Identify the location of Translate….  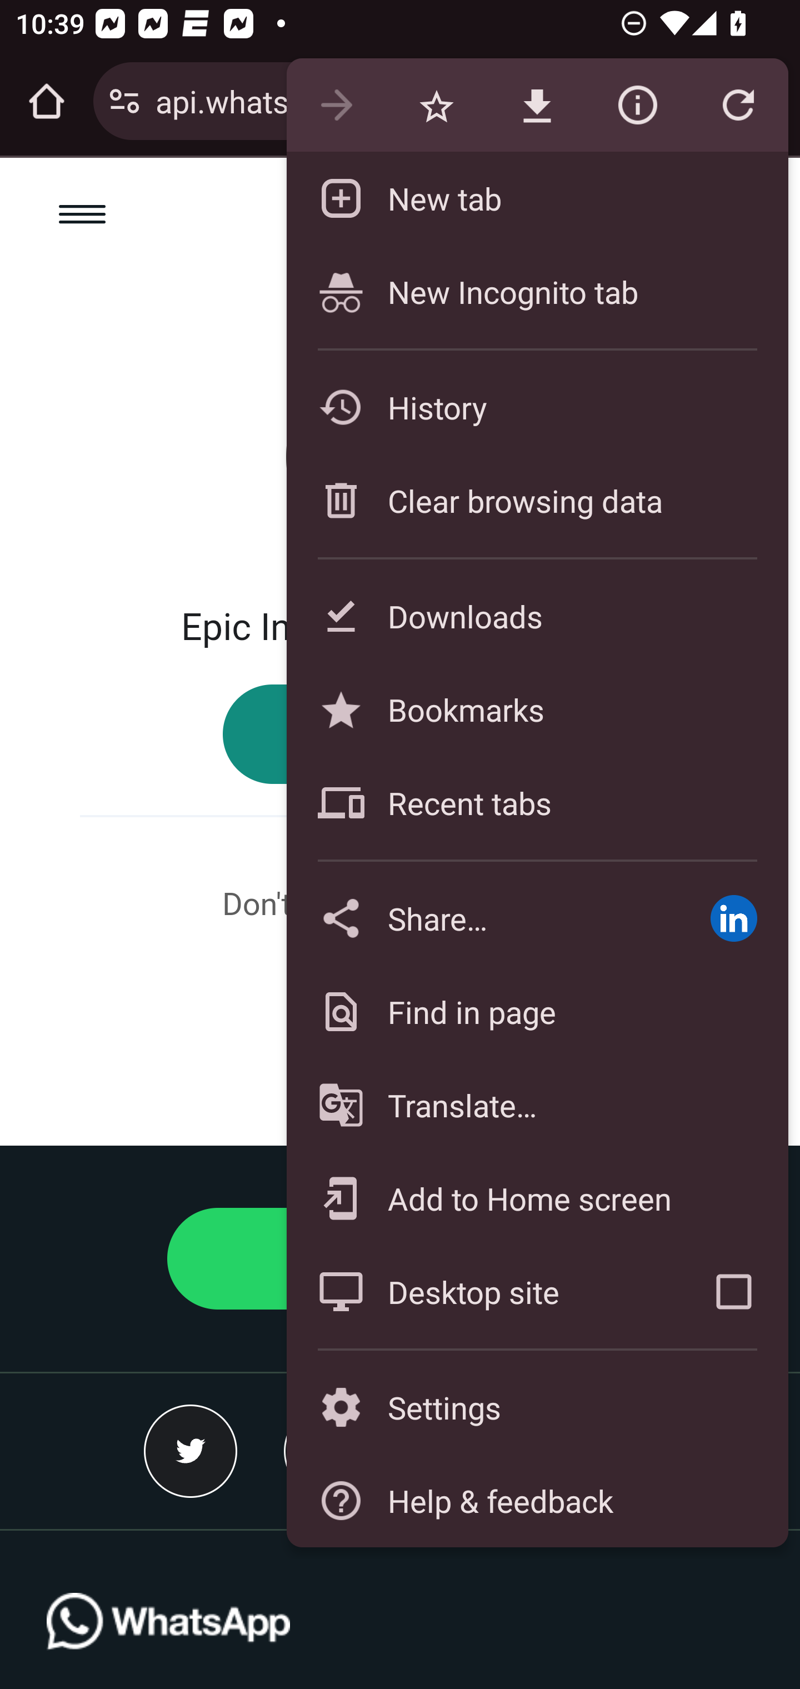
(537, 1106).